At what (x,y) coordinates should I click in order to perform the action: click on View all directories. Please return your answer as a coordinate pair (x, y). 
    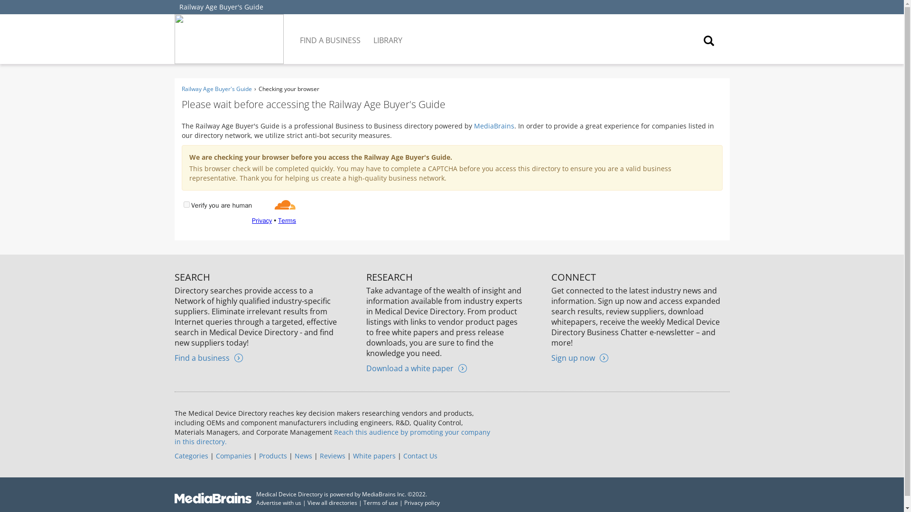
    Looking at the image, I should click on (332, 503).